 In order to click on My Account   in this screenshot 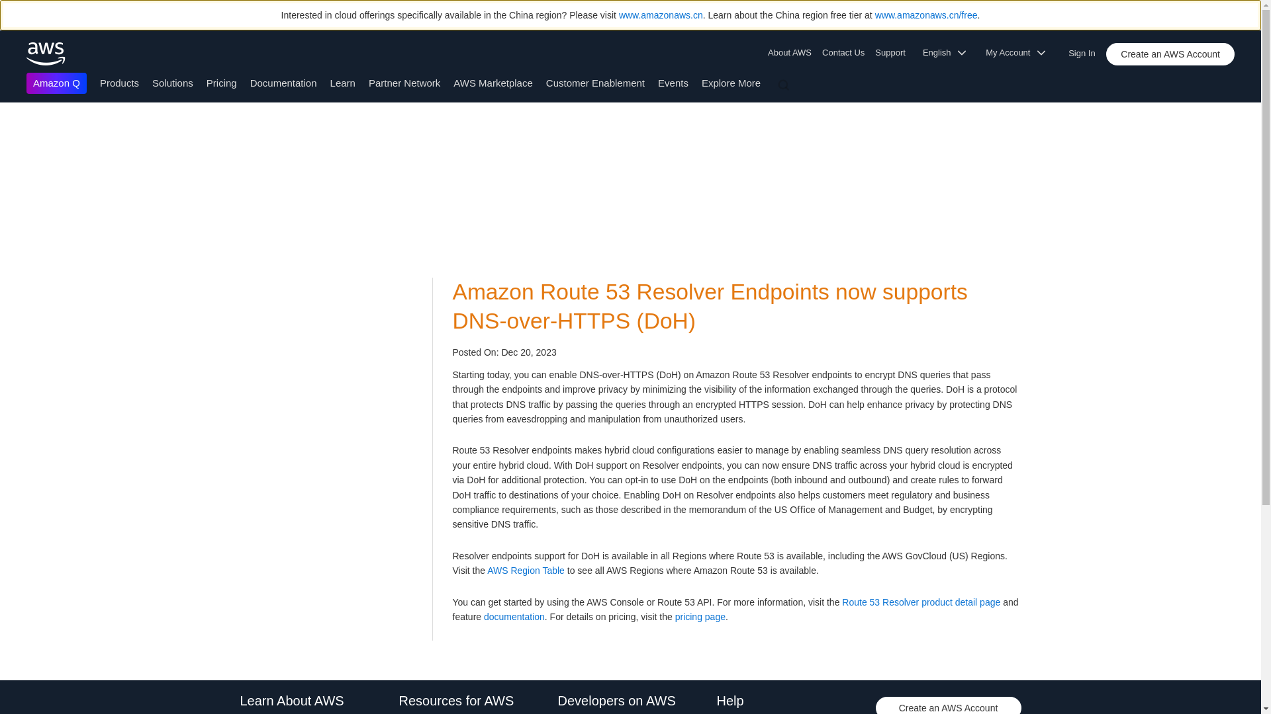, I will do `click(1019, 53)`.